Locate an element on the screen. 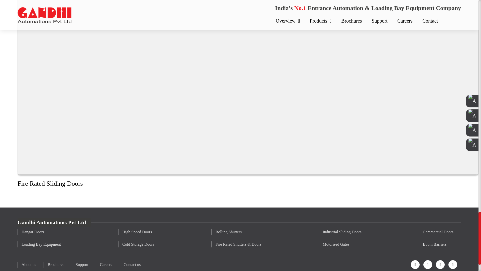 The height and width of the screenshot is (271, 481). Hangar Doors is located at coordinates (41, 232).